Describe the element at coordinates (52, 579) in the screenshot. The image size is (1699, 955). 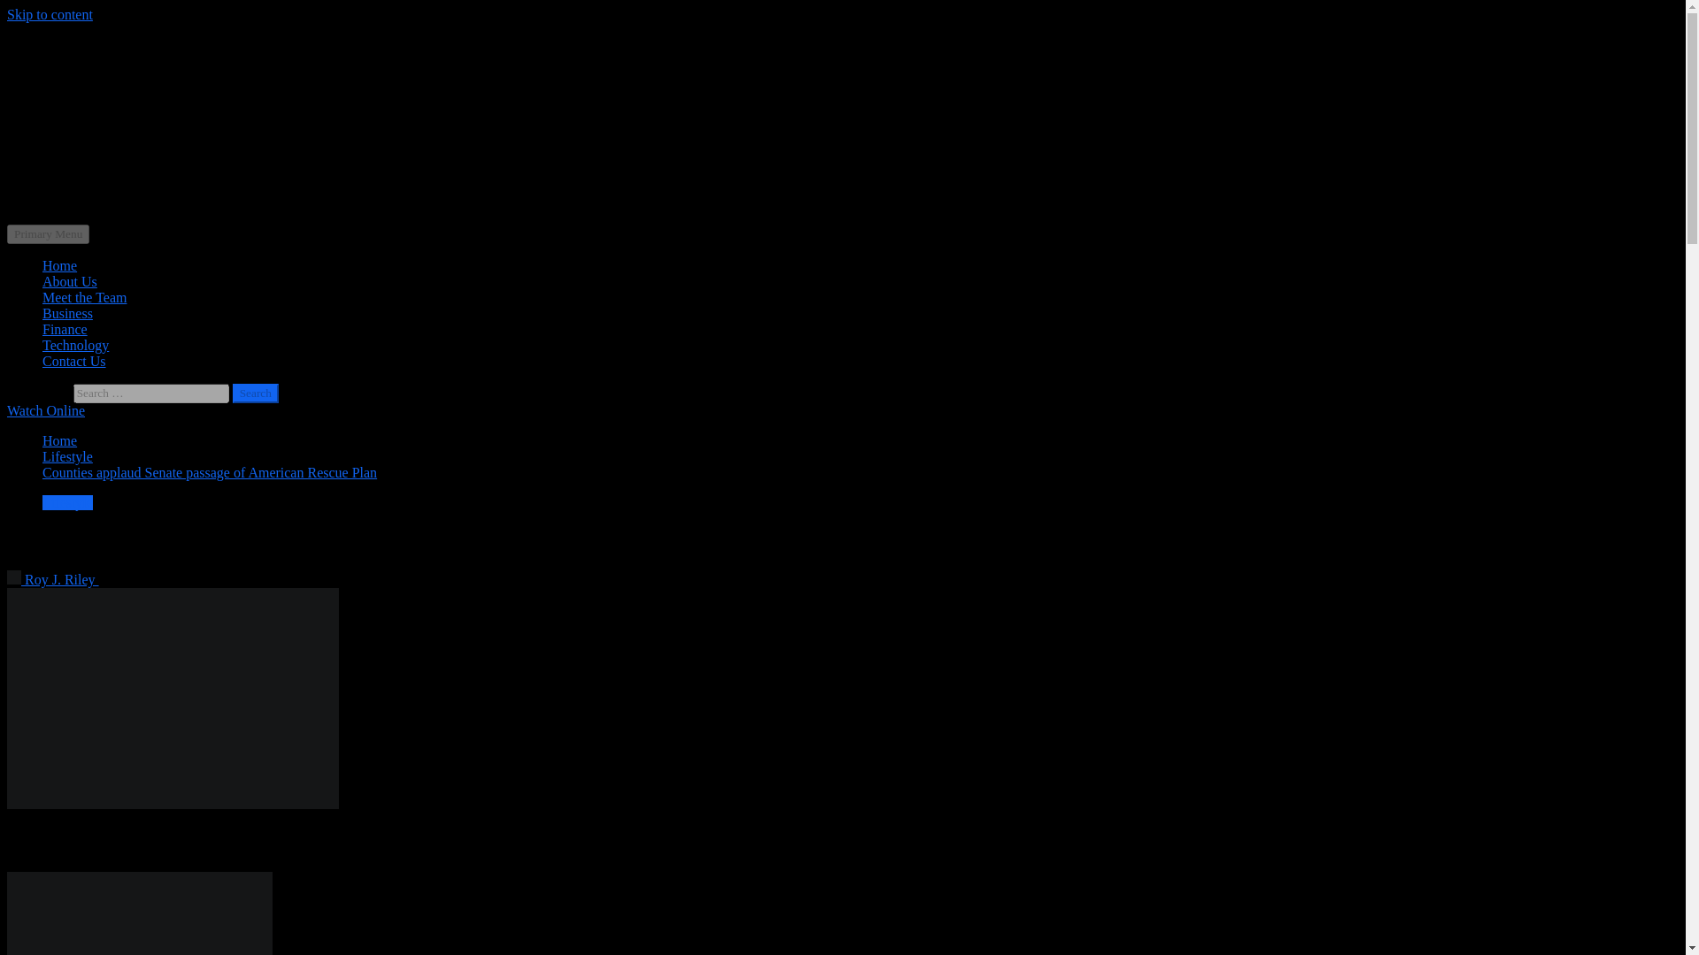
I see `Roy J. Riley` at that location.